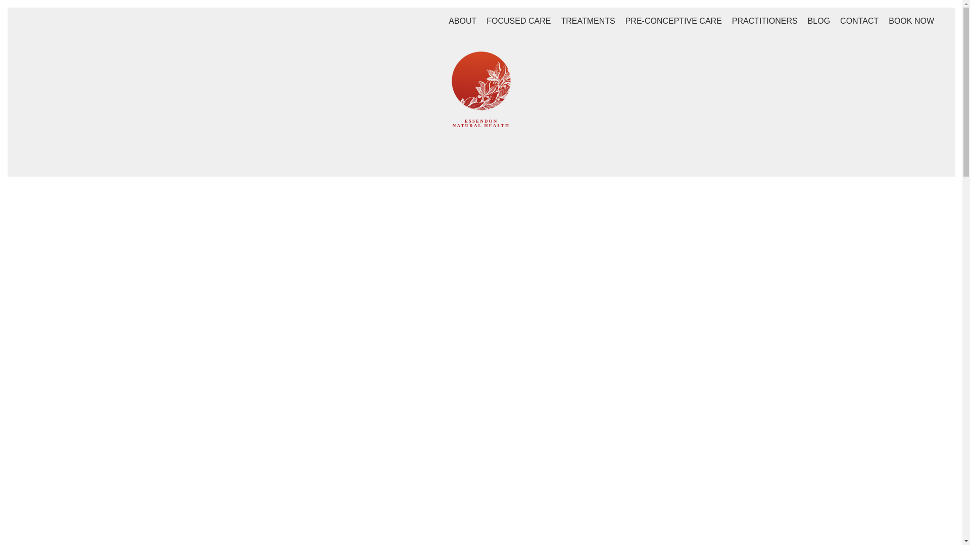  Describe the element at coordinates (859, 21) in the screenshot. I see `CONTACT` at that location.